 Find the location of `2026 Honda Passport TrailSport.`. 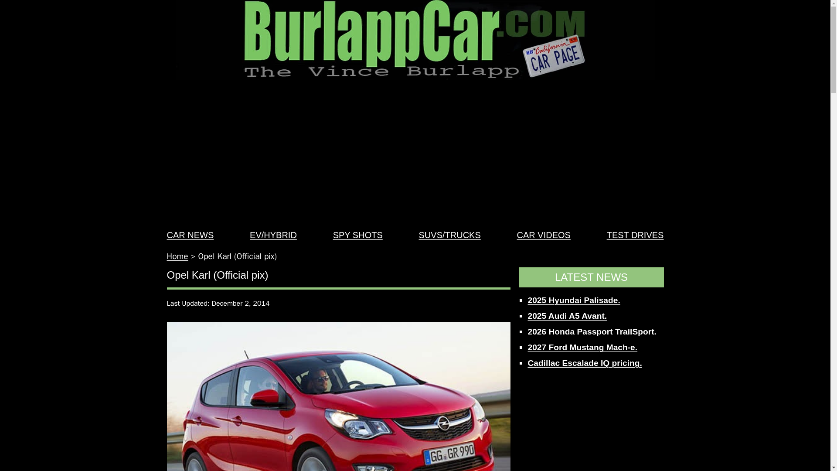

2026 Honda Passport TrailSport. is located at coordinates (592, 331).